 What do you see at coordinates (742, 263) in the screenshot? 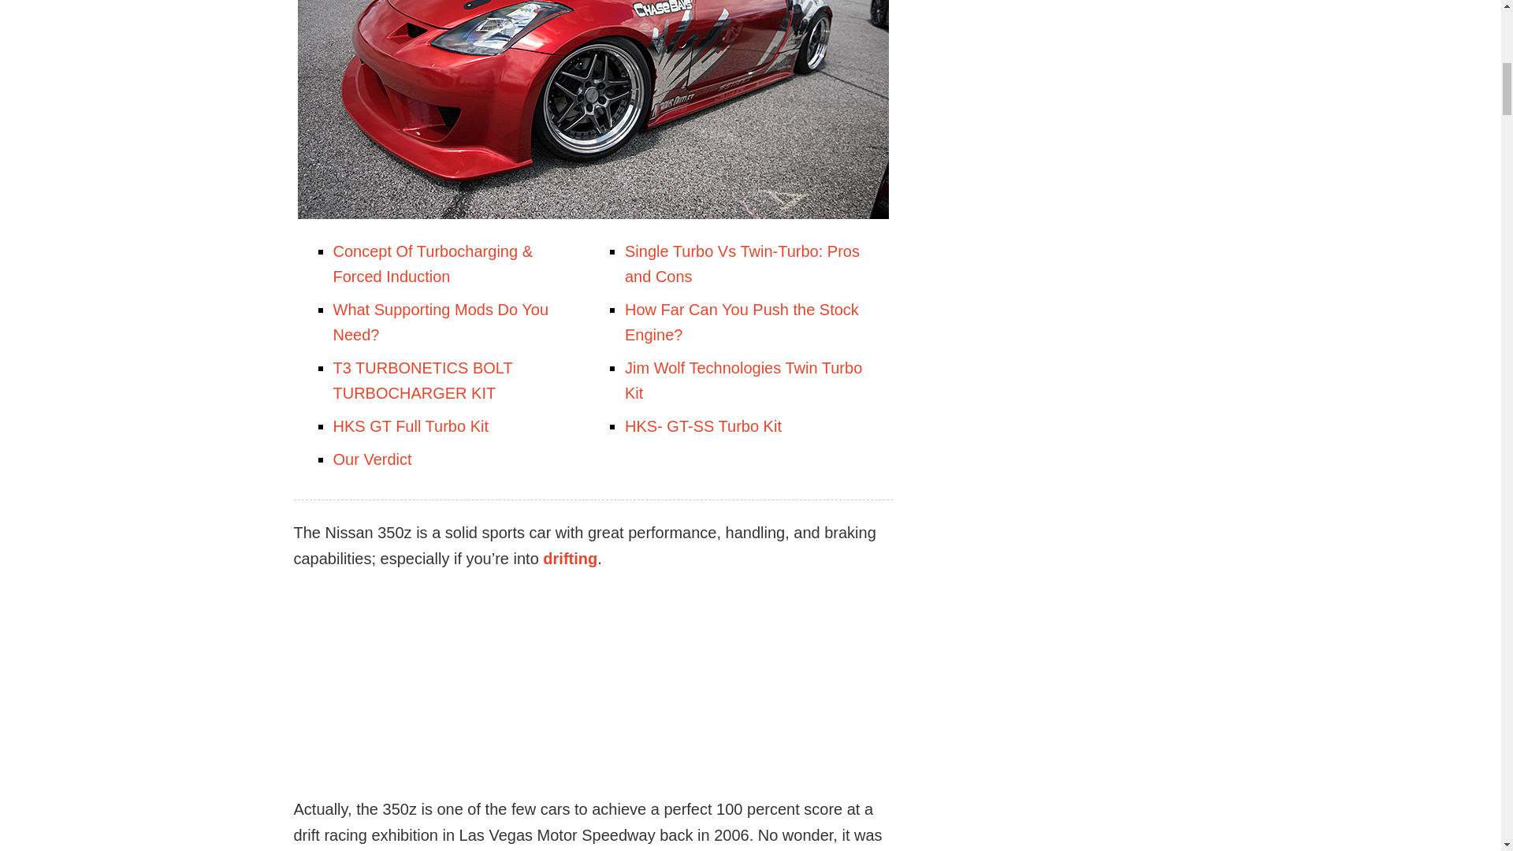
I see `Single Turbo Vs Twin-Turbo: Pros and Cons` at bounding box center [742, 263].